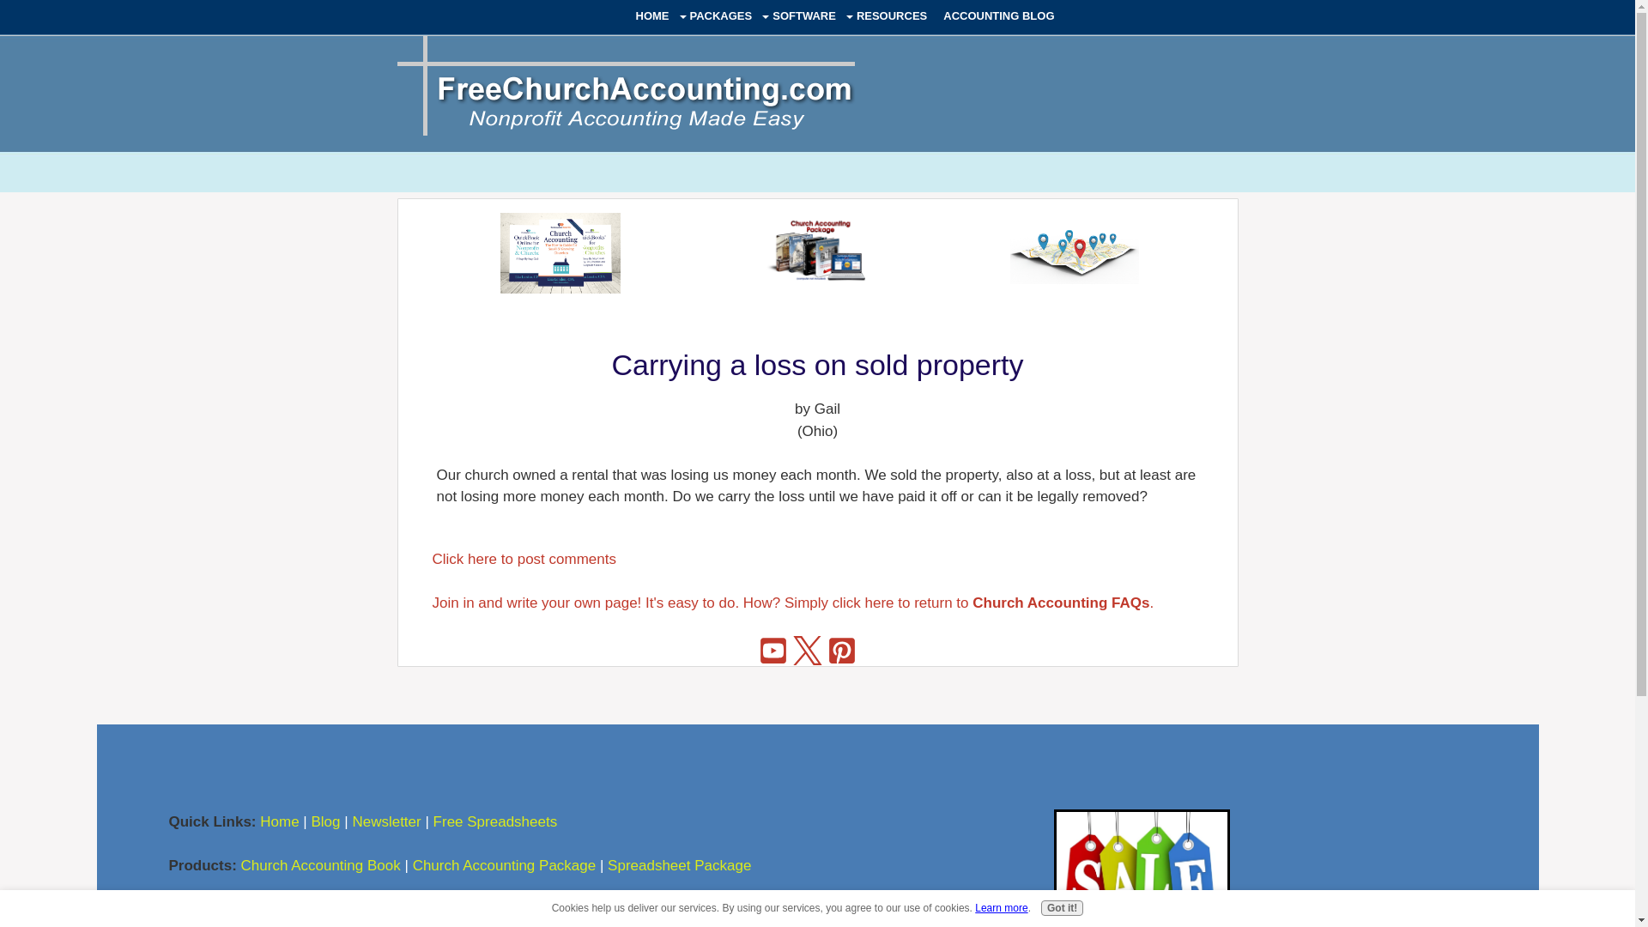  I want to click on Free Spreadsheets , so click(497, 821).